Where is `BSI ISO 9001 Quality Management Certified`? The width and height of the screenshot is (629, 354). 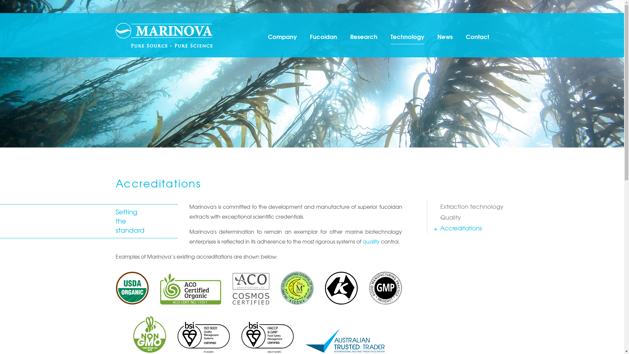
BSI ISO 9001 Quality Management Certified is located at coordinates (204, 337).